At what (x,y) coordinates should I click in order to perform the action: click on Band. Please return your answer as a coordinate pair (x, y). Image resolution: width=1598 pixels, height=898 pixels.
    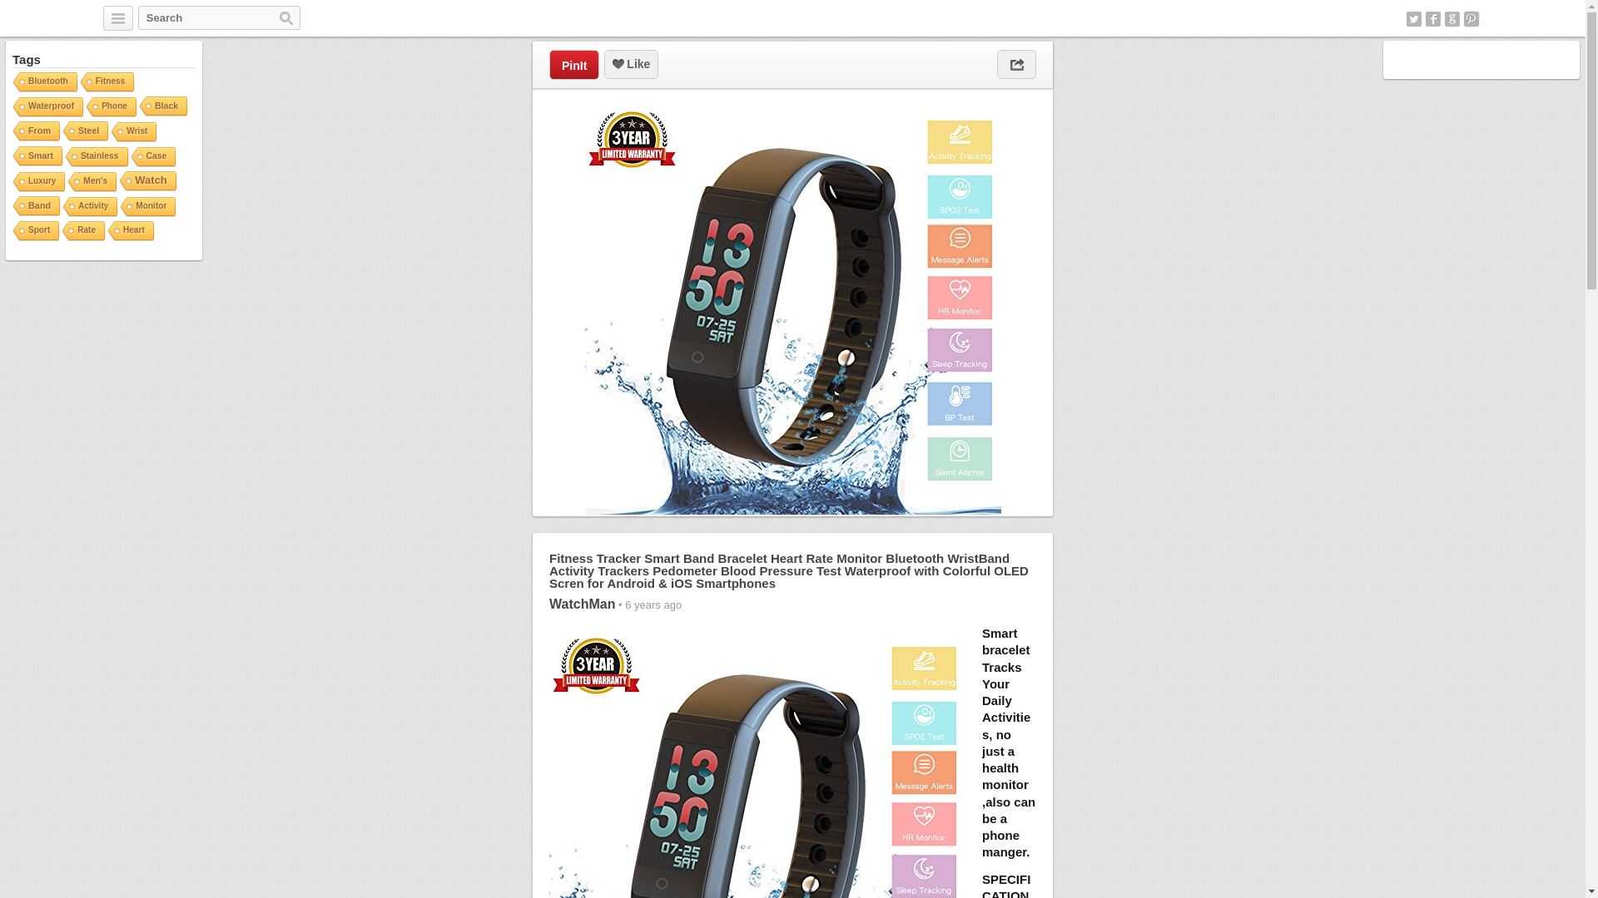
    Looking at the image, I should click on (35, 206).